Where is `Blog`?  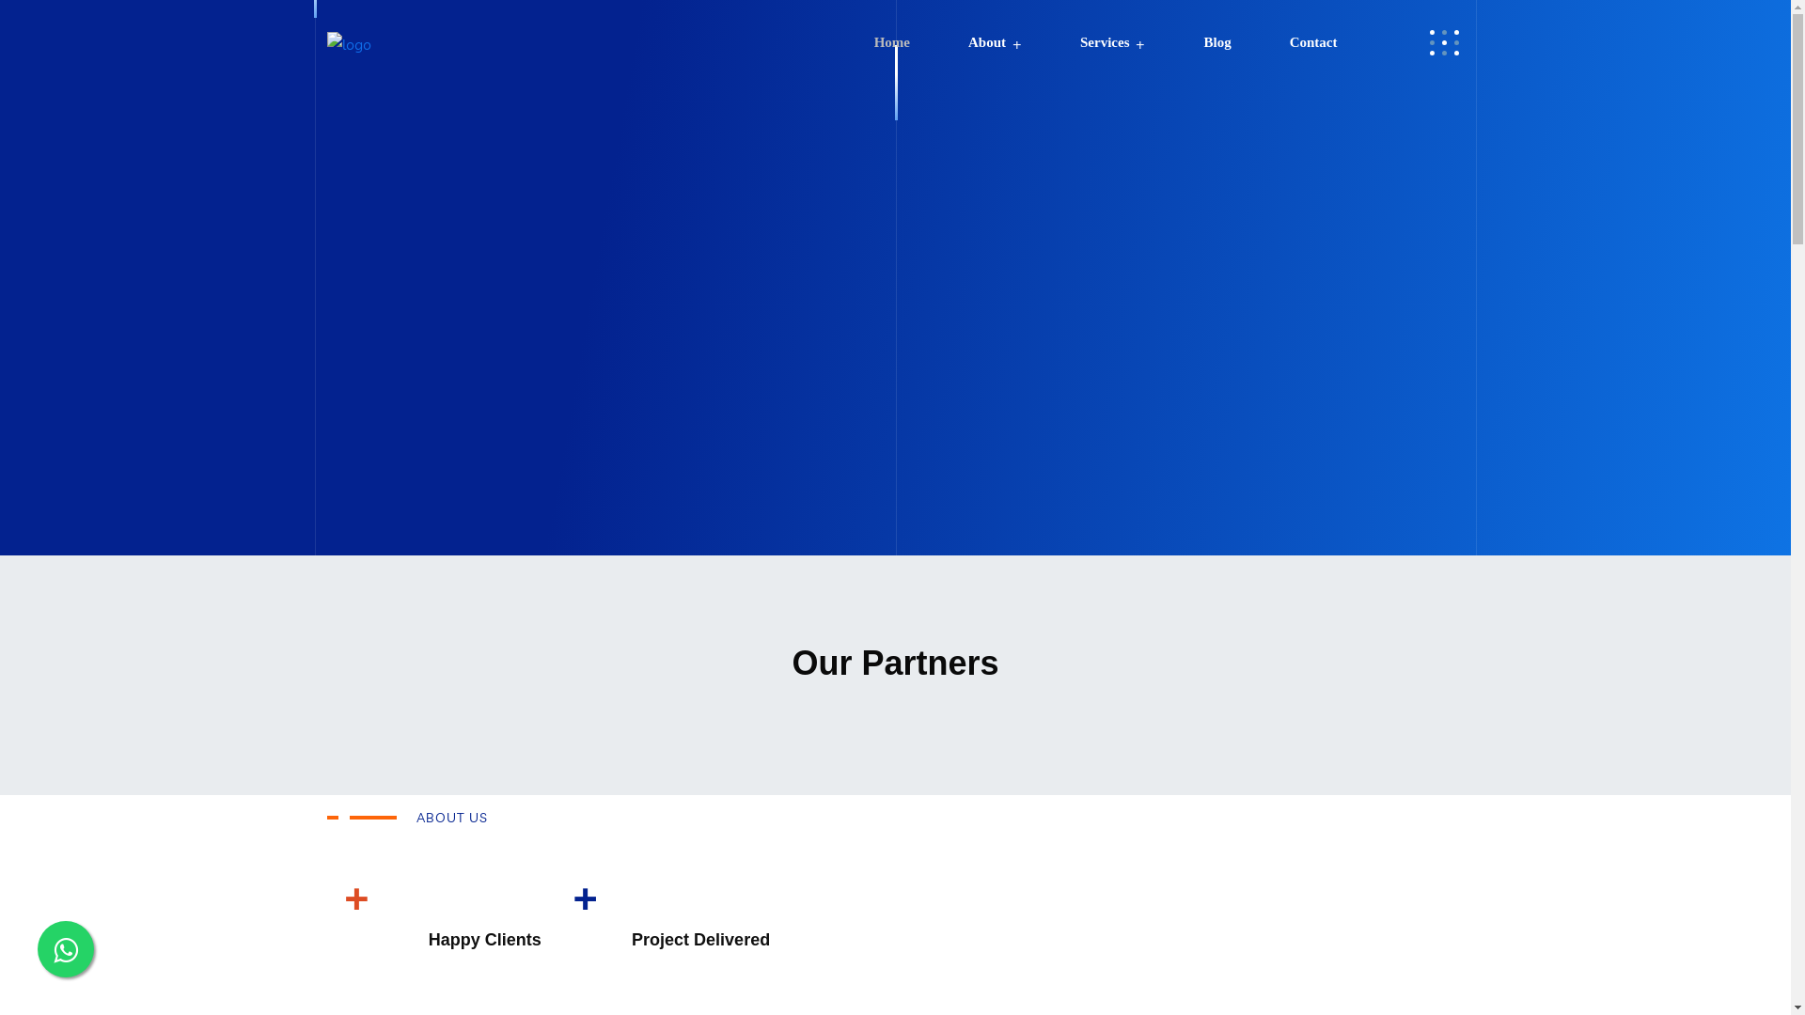
Blog is located at coordinates (1216, 42).